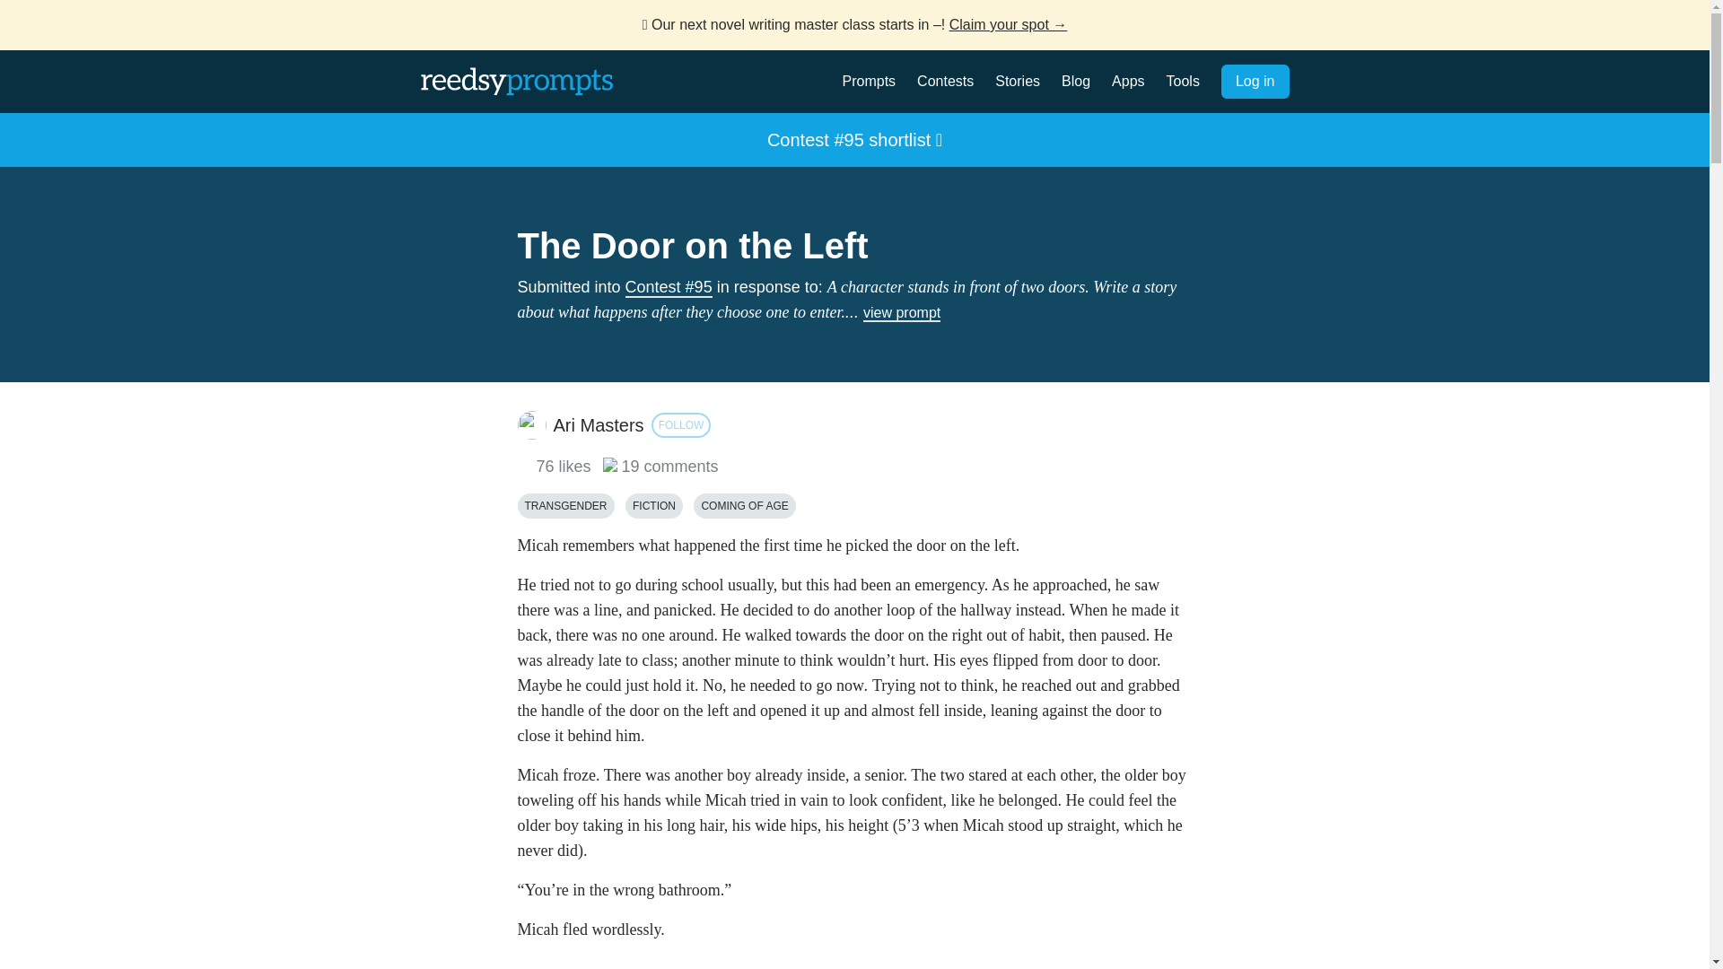 Image resolution: width=1723 pixels, height=969 pixels. I want to click on Blog, so click(1075, 81).